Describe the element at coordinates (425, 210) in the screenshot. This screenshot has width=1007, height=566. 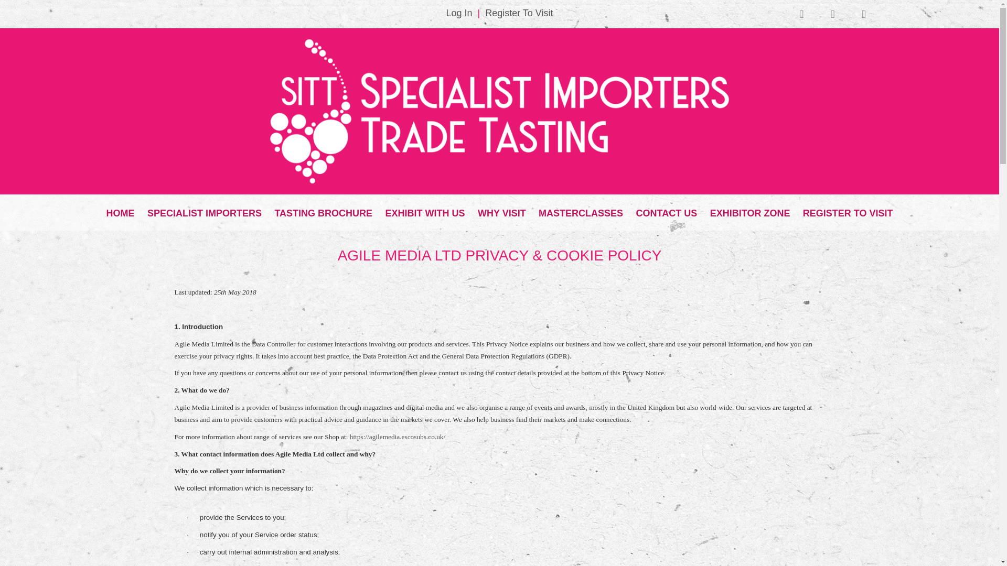
I see `EXHIBIT WITH US` at that location.